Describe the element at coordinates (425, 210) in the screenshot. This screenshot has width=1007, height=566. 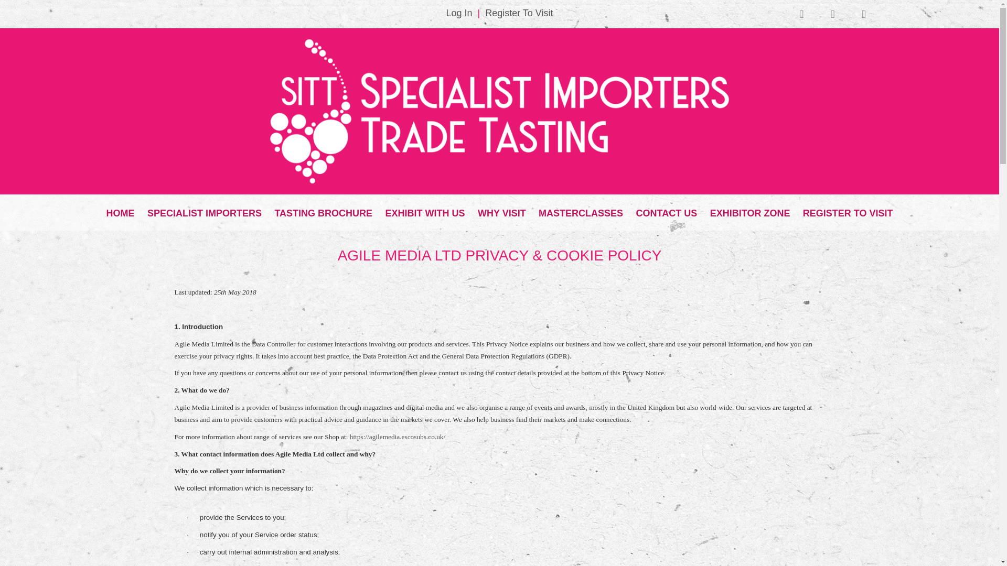
I see `EXHIBIT WITH US` at that location.